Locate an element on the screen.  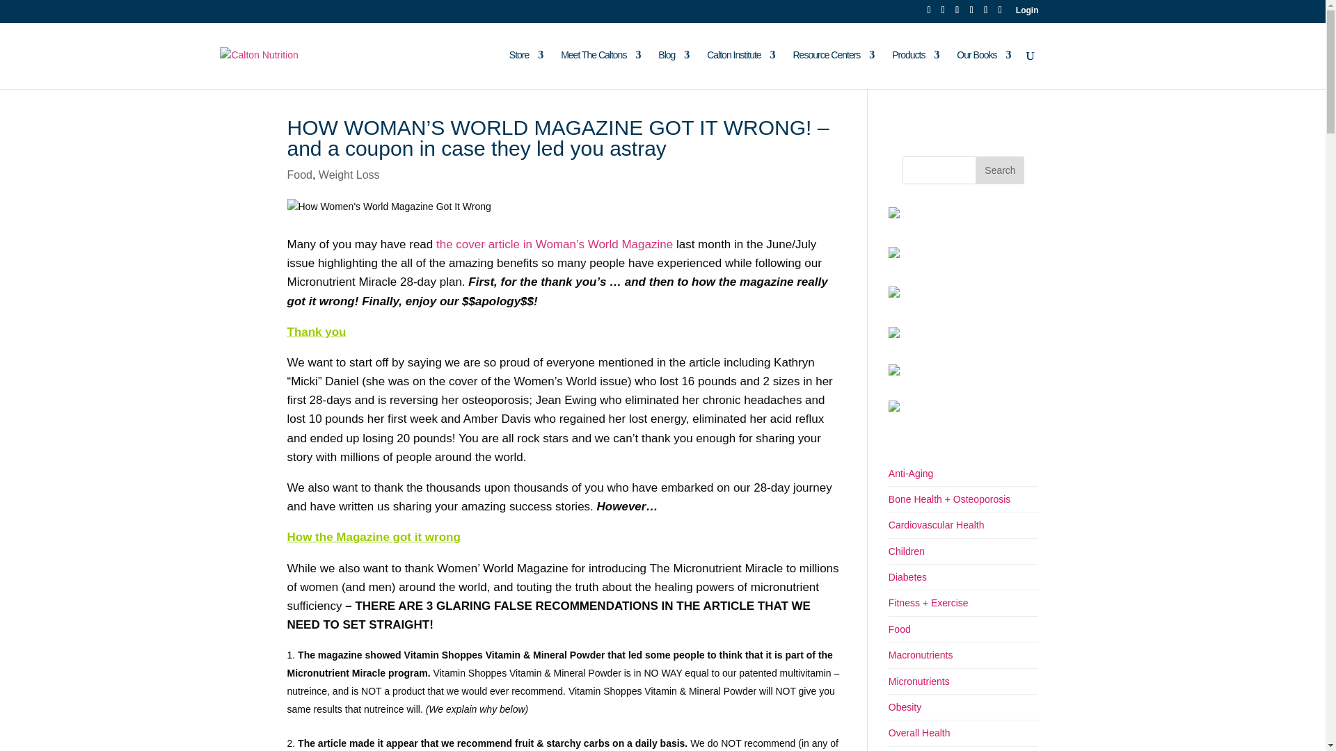
Meet The Caltons is located at coordinates (600, 70).